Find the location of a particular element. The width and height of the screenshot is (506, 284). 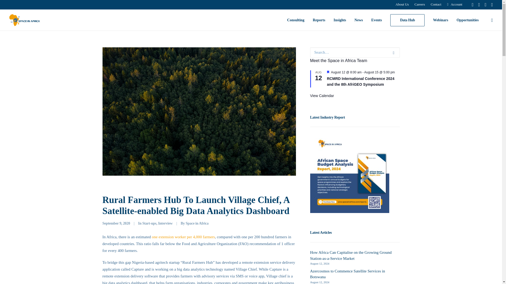

Contact is located at coordinates (436, 4).